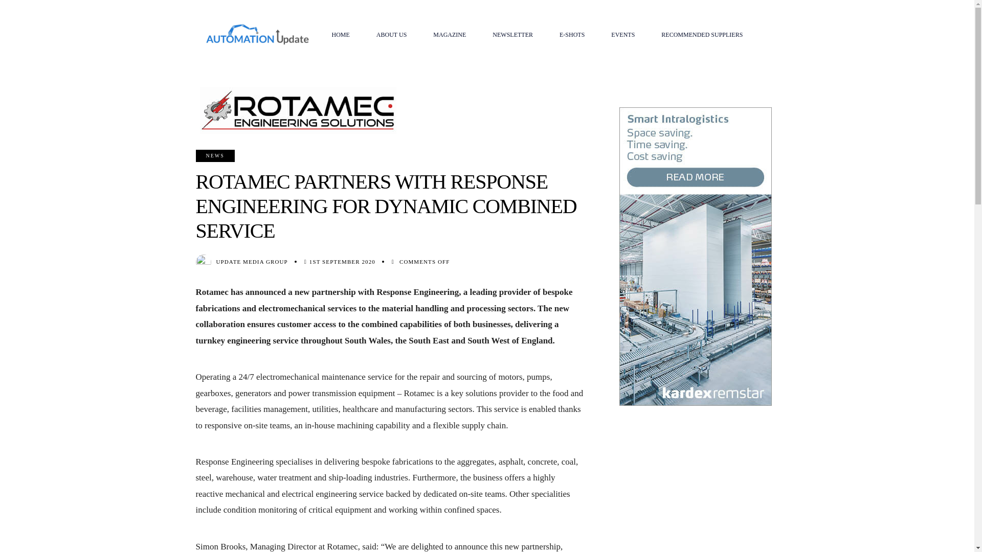  Describe the element at coordinates (512, 35) in the screenshot. I see `NEWSLETTER` at that location.